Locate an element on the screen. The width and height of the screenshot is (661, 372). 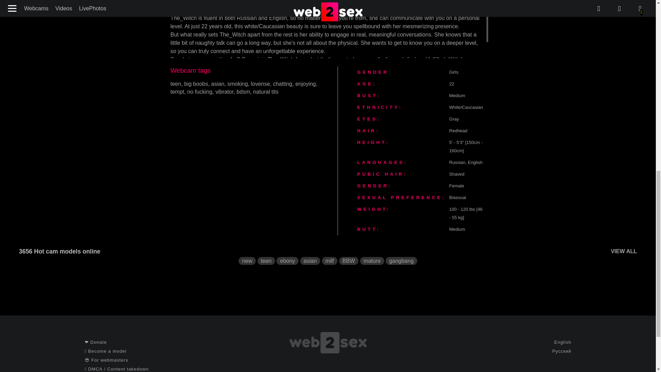
lovense is located at coordinates (260, 84).